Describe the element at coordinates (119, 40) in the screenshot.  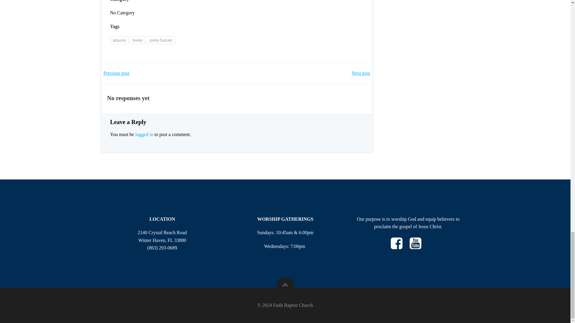
I see `amazon Tag` at that location.